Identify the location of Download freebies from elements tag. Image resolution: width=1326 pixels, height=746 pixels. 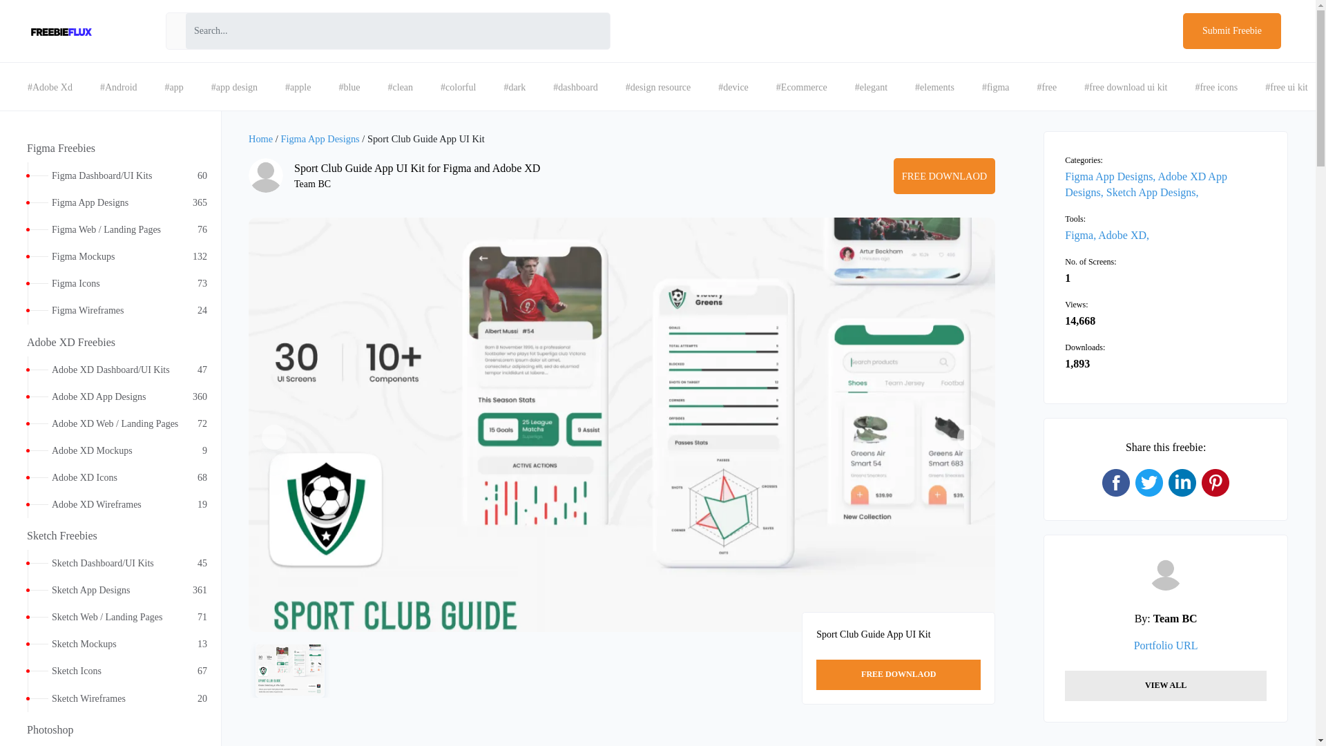
(934, 87).